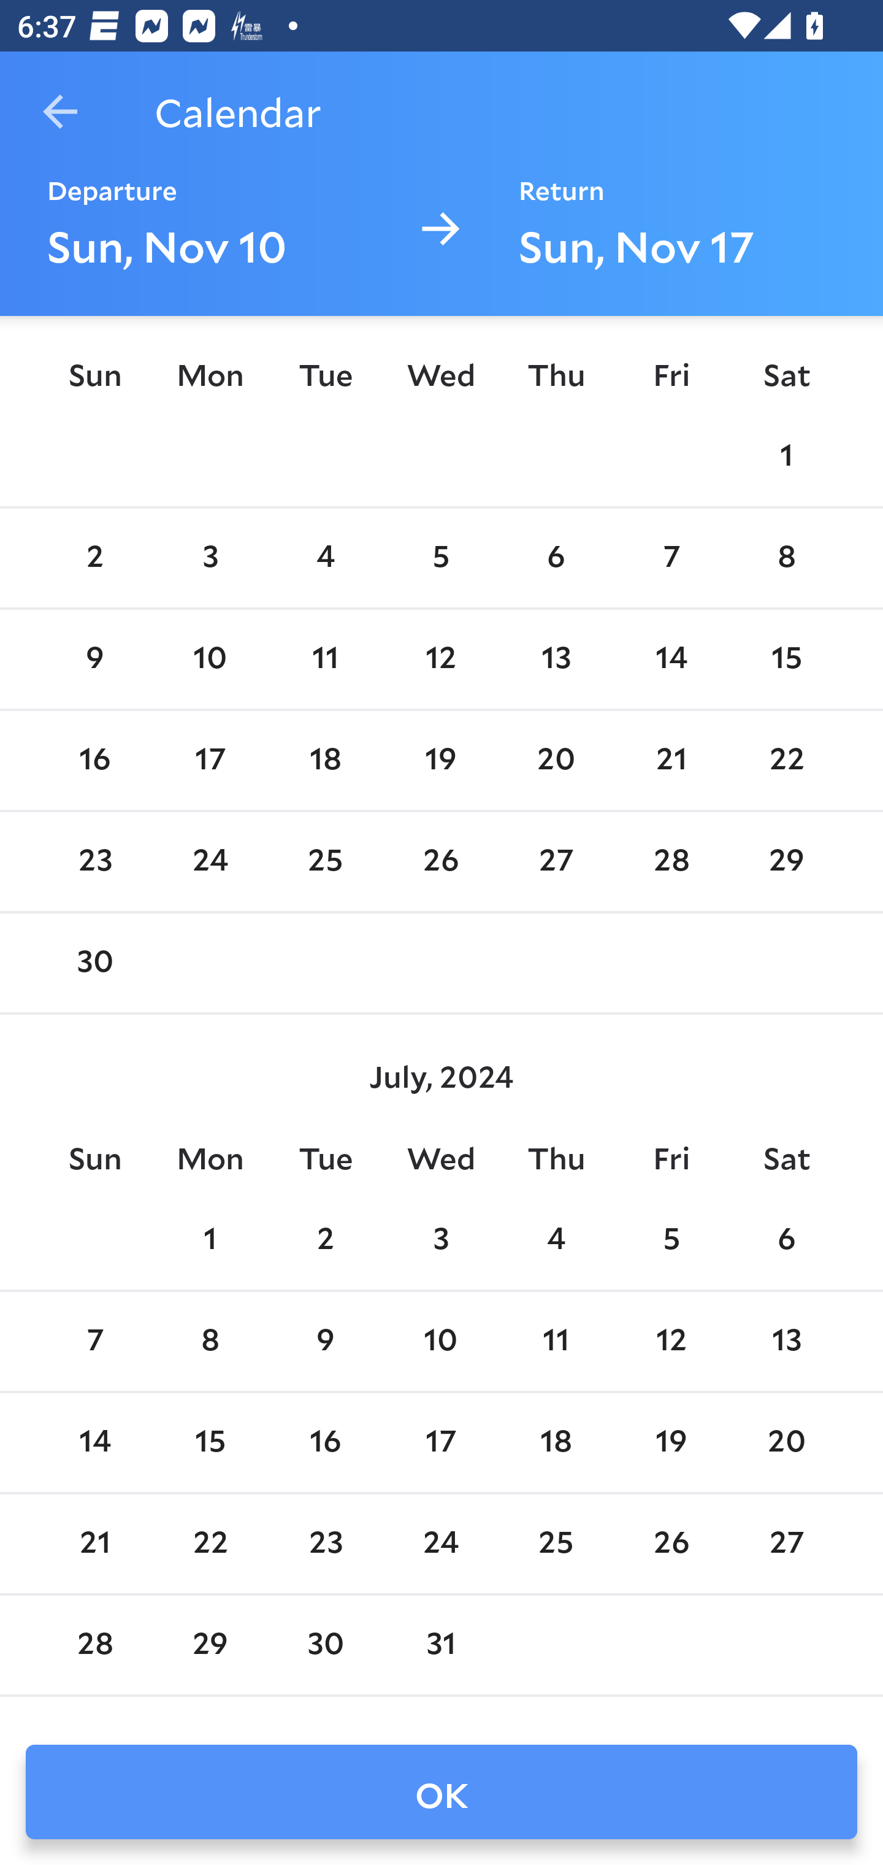  Describe the element at coordinates (556, 1340) in the screenshot. I see `11` at that location.